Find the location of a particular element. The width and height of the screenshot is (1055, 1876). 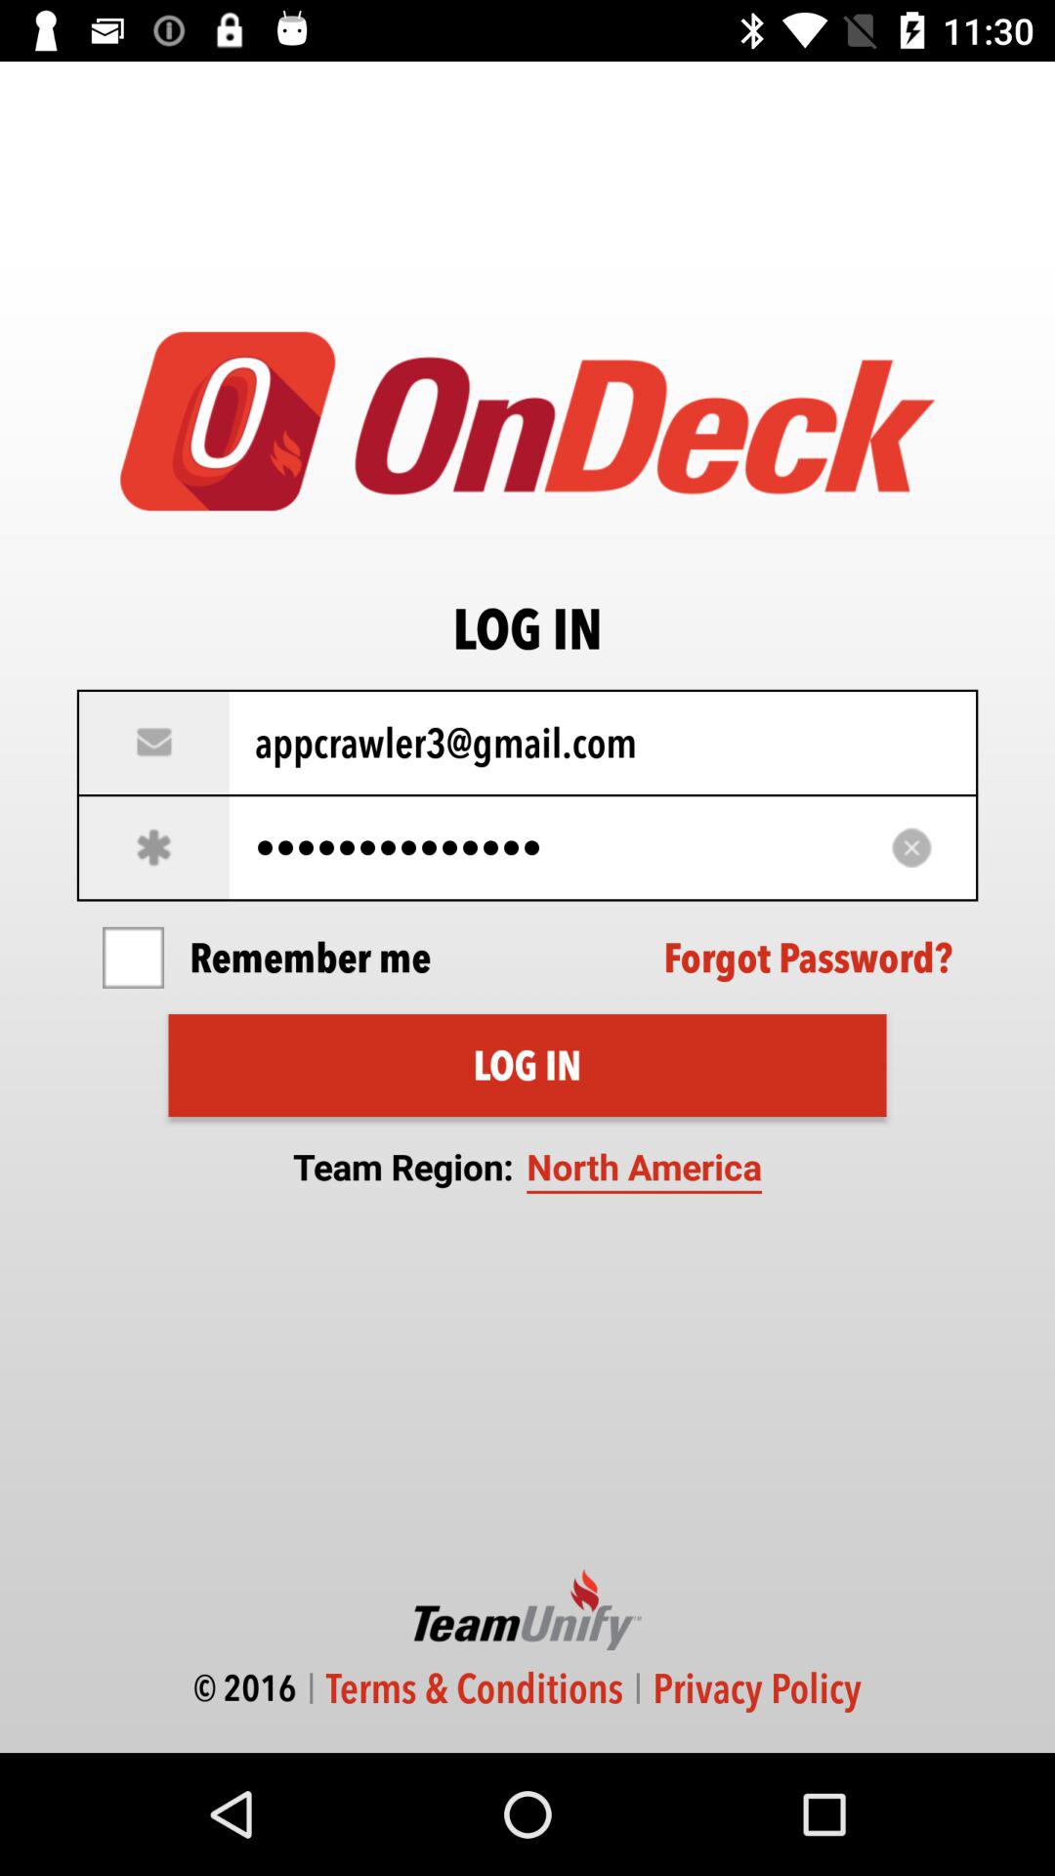

tap the appcrawler3@gmail.com icon is located at coordinates (527, 743).